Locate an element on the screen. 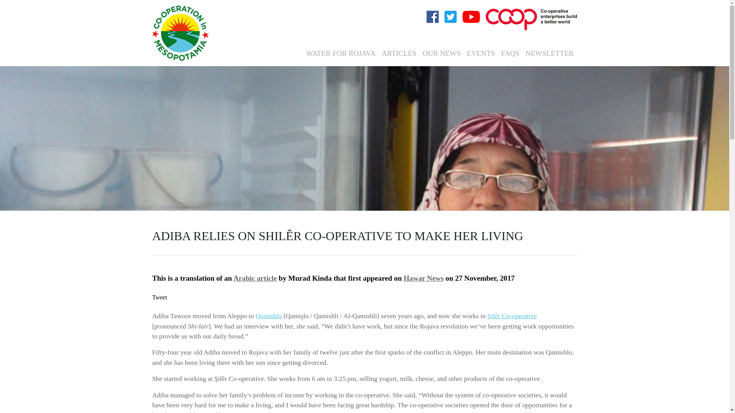 This screenshot has width=735, height=413. NEWSLETTER is located at coordinates (550, 54).